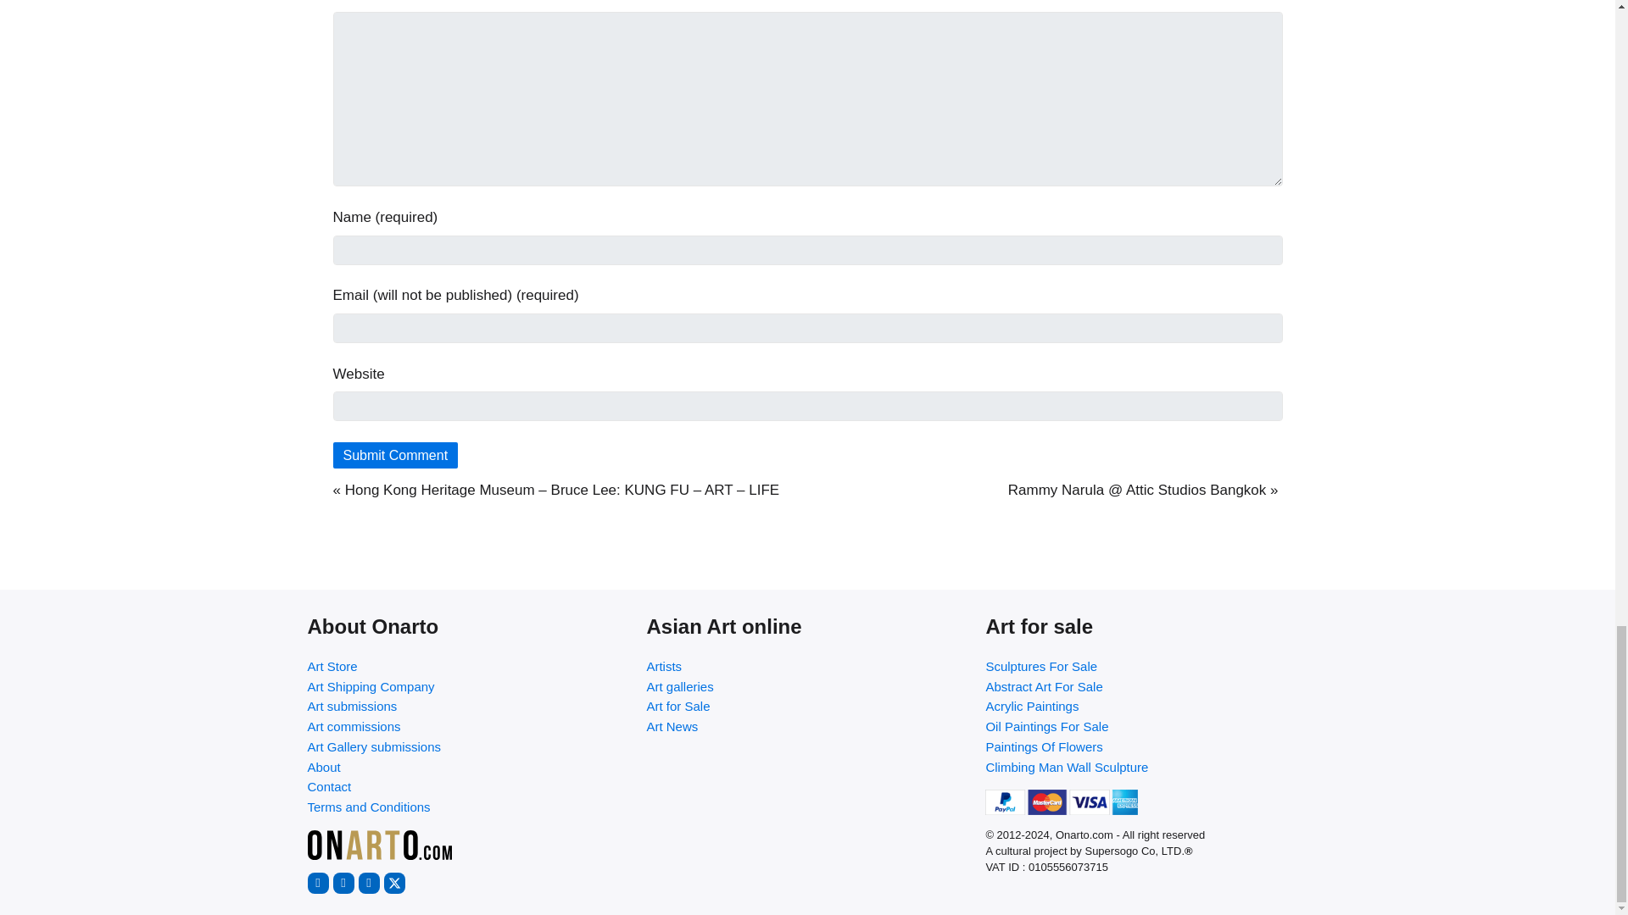 The width and height of the screenshot is (1628, 915). I want to click on Onarto-Logo-Art-Online-Web-2019-, so click(378, 845).